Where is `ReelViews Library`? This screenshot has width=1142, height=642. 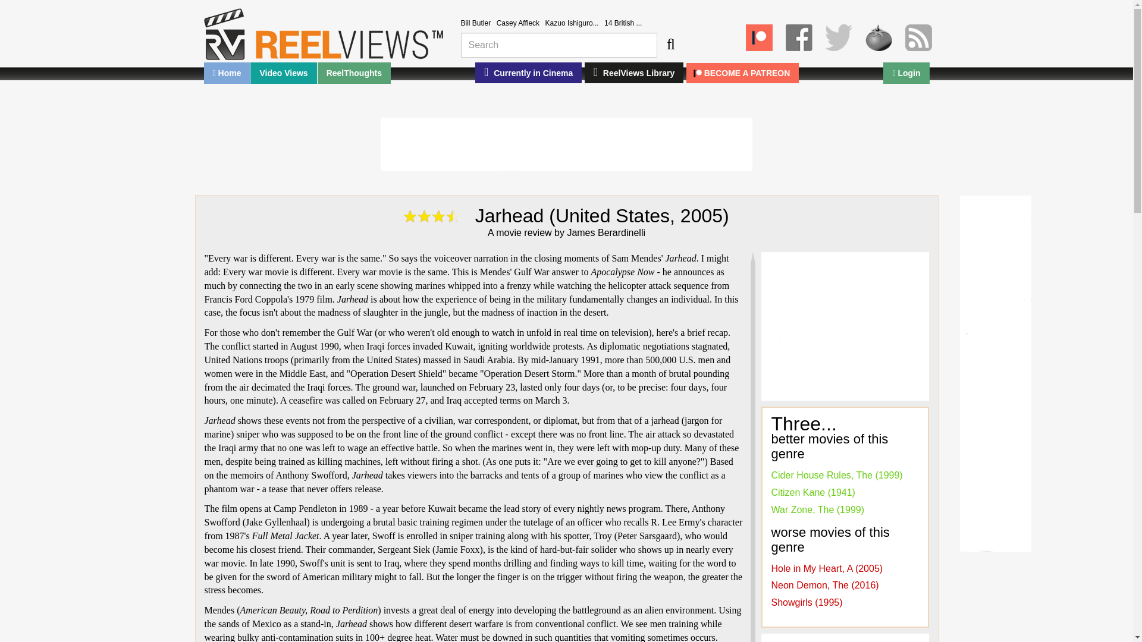
ReelViews Library is located at coordinates (634, 73).